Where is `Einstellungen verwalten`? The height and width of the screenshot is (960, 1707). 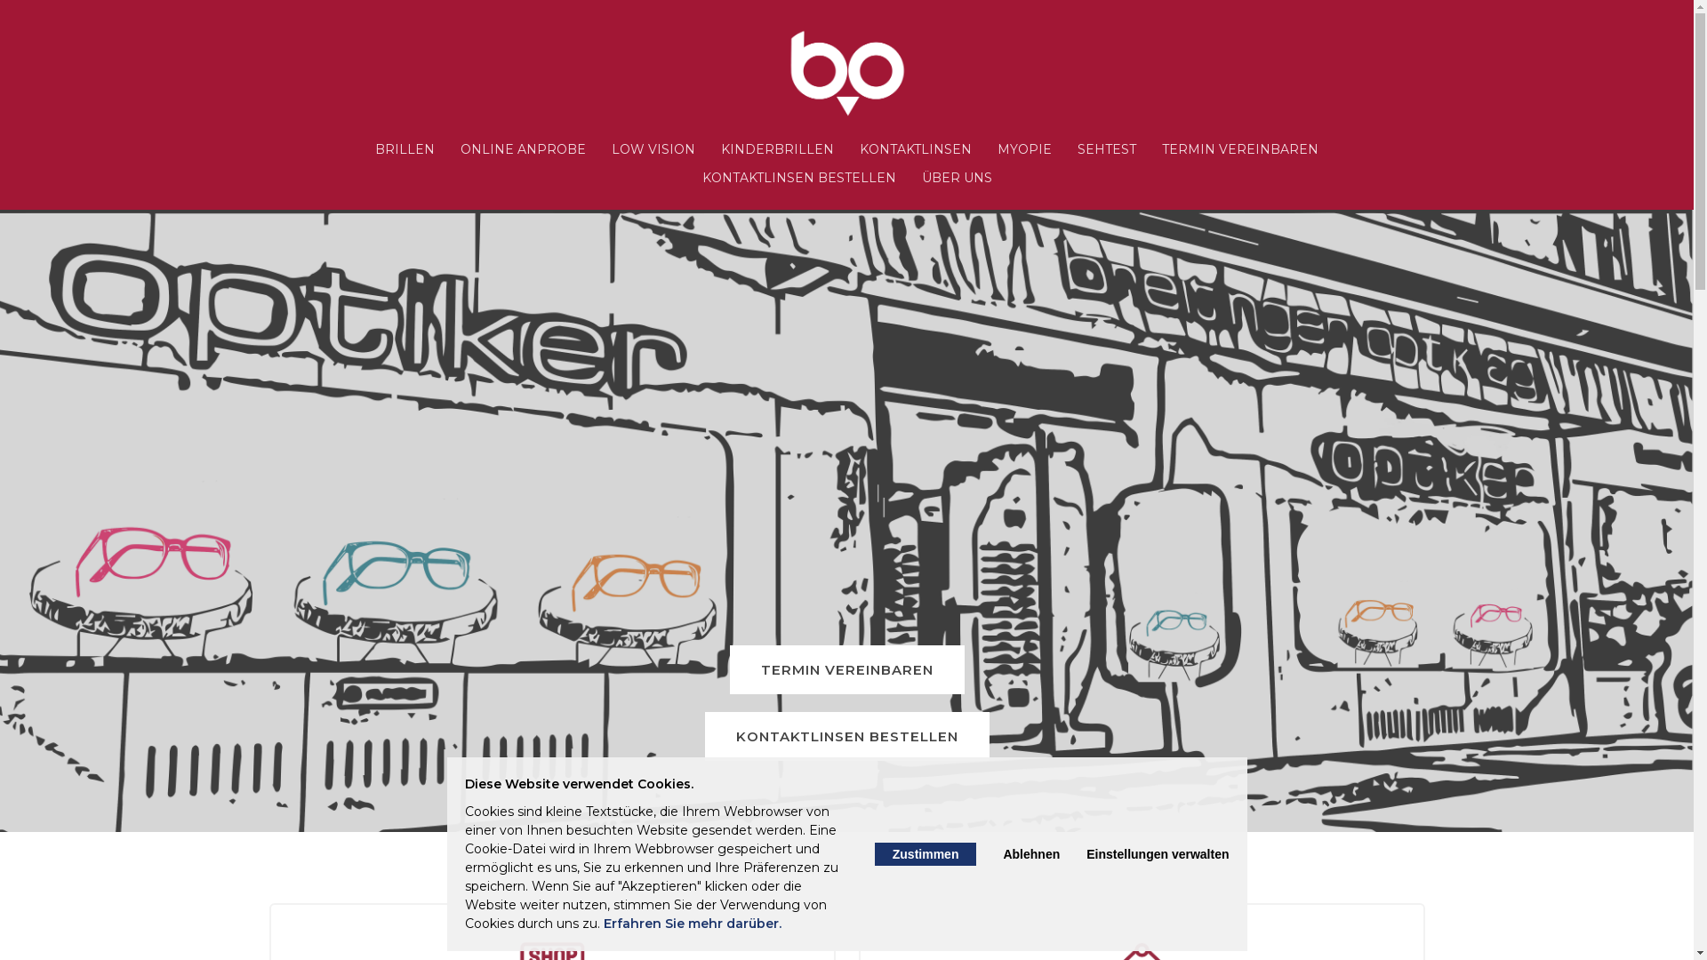 Einstellungen verwalten is located at coordinates (1158, 854).